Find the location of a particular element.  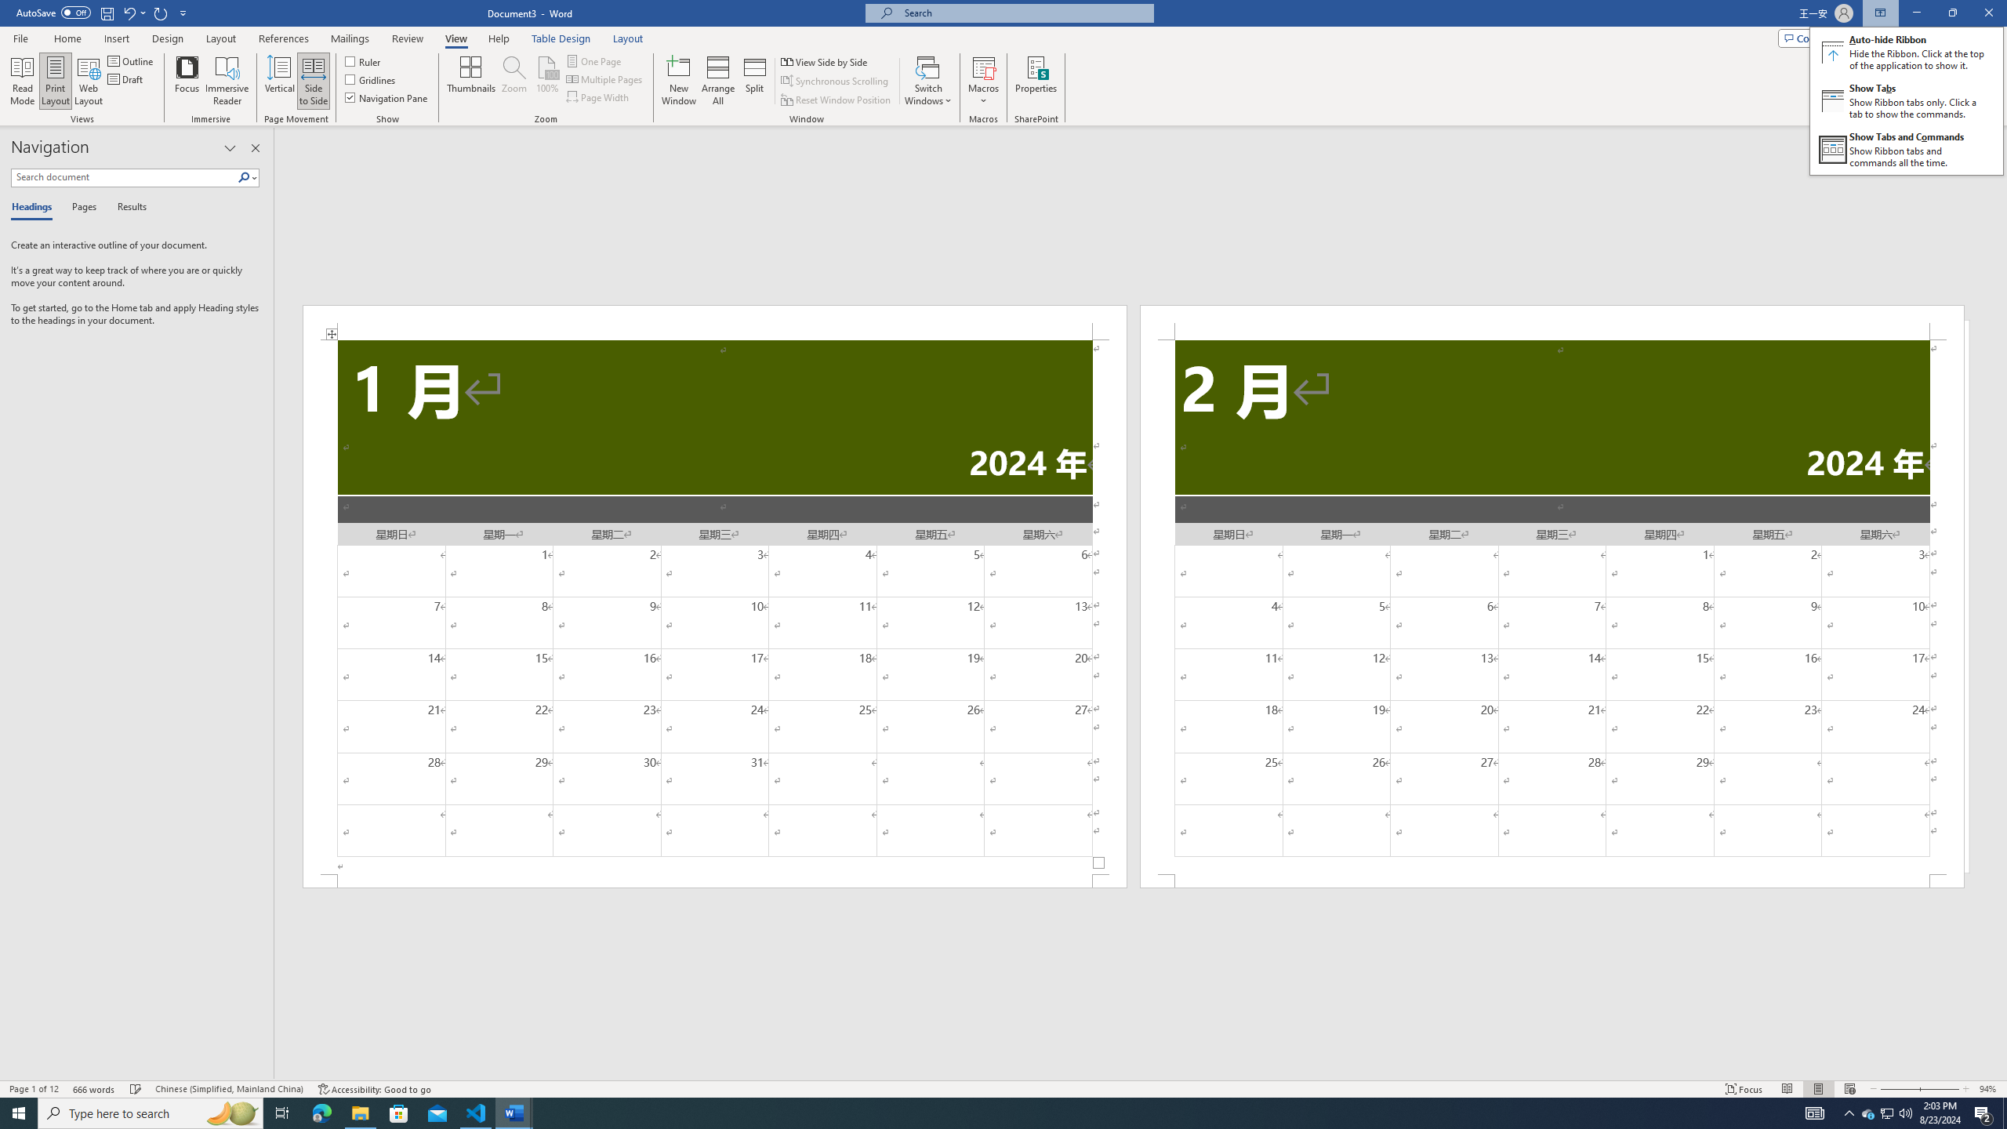

Word Count 666 words is located at coordinates (183, 13).